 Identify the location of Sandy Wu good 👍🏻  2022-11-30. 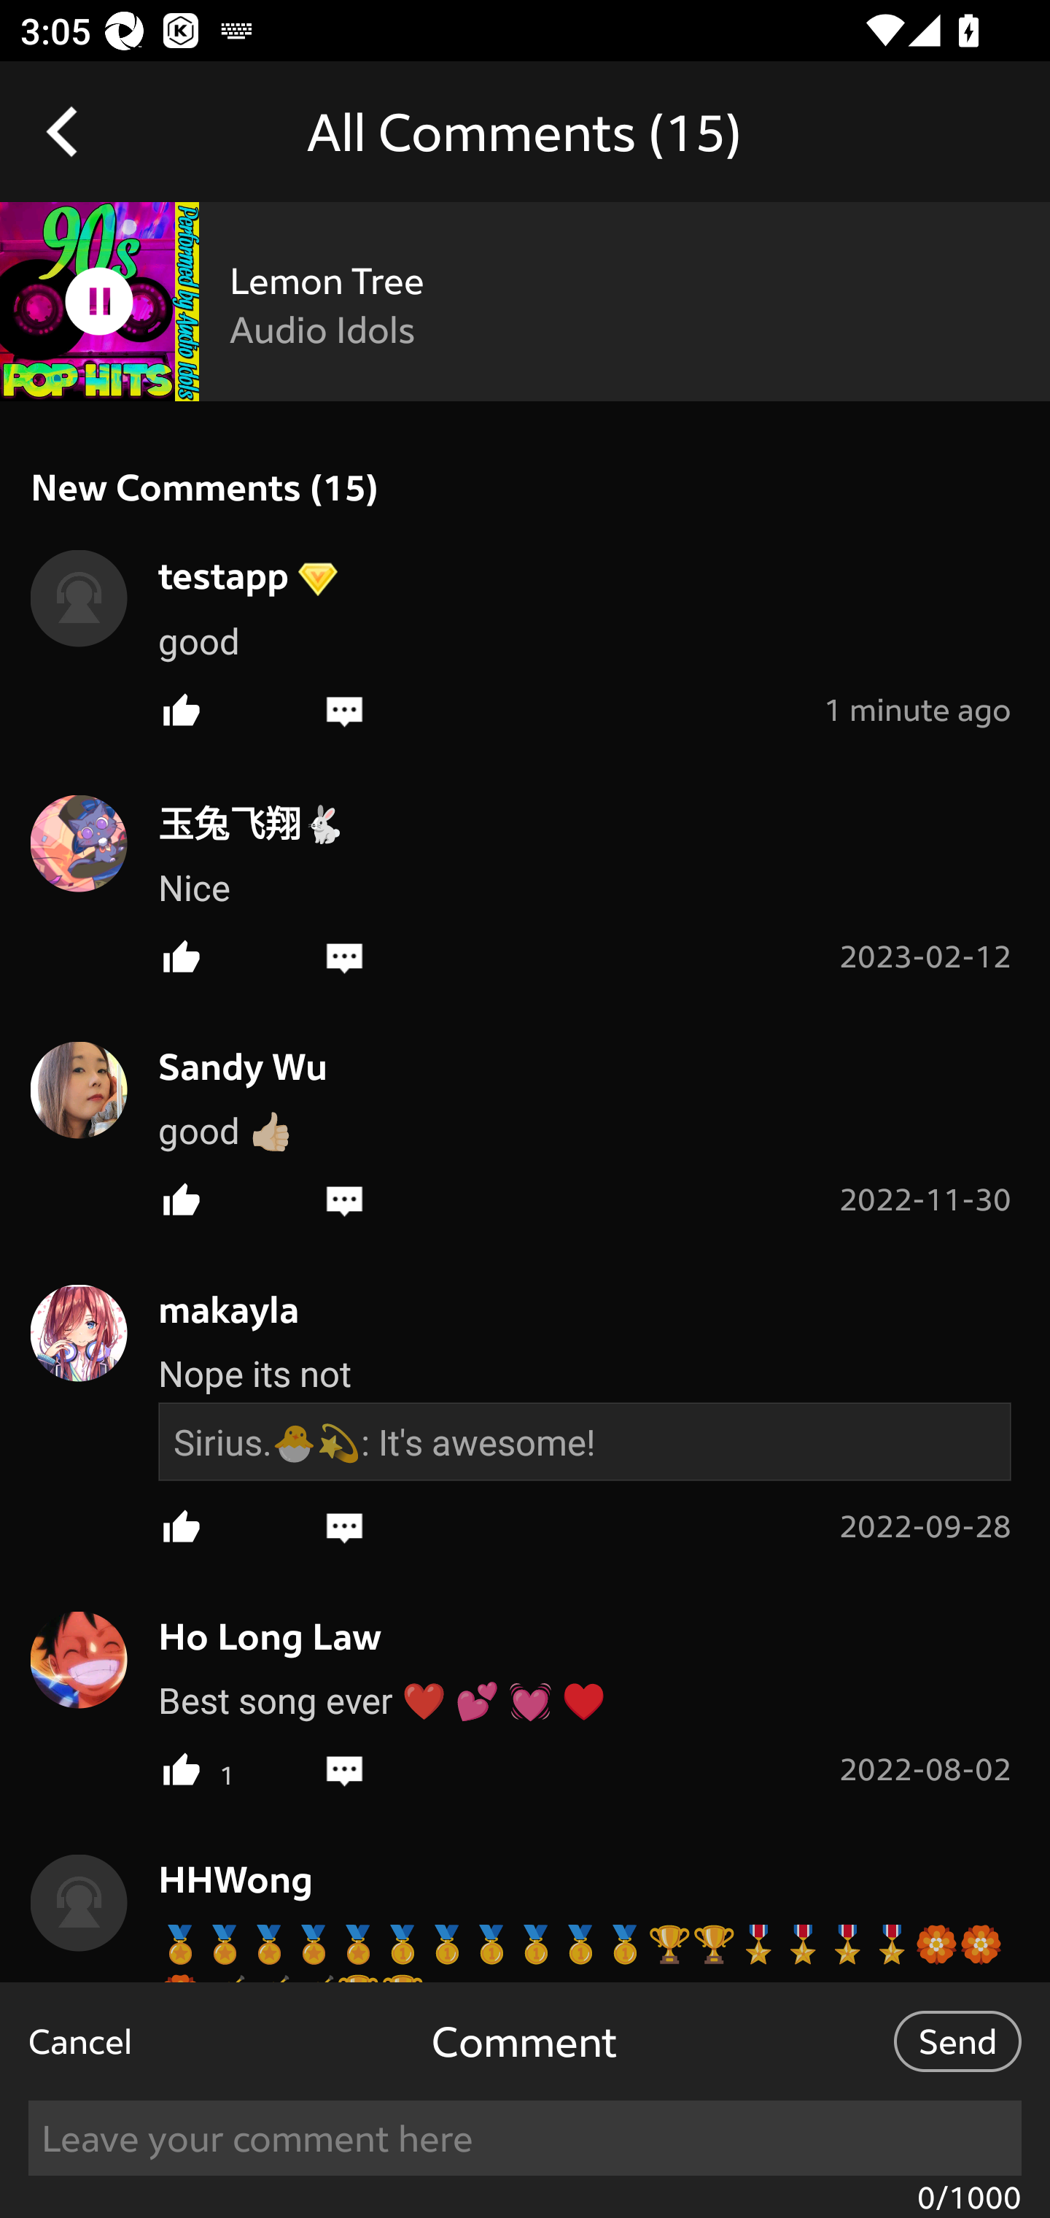
(525, 1124).